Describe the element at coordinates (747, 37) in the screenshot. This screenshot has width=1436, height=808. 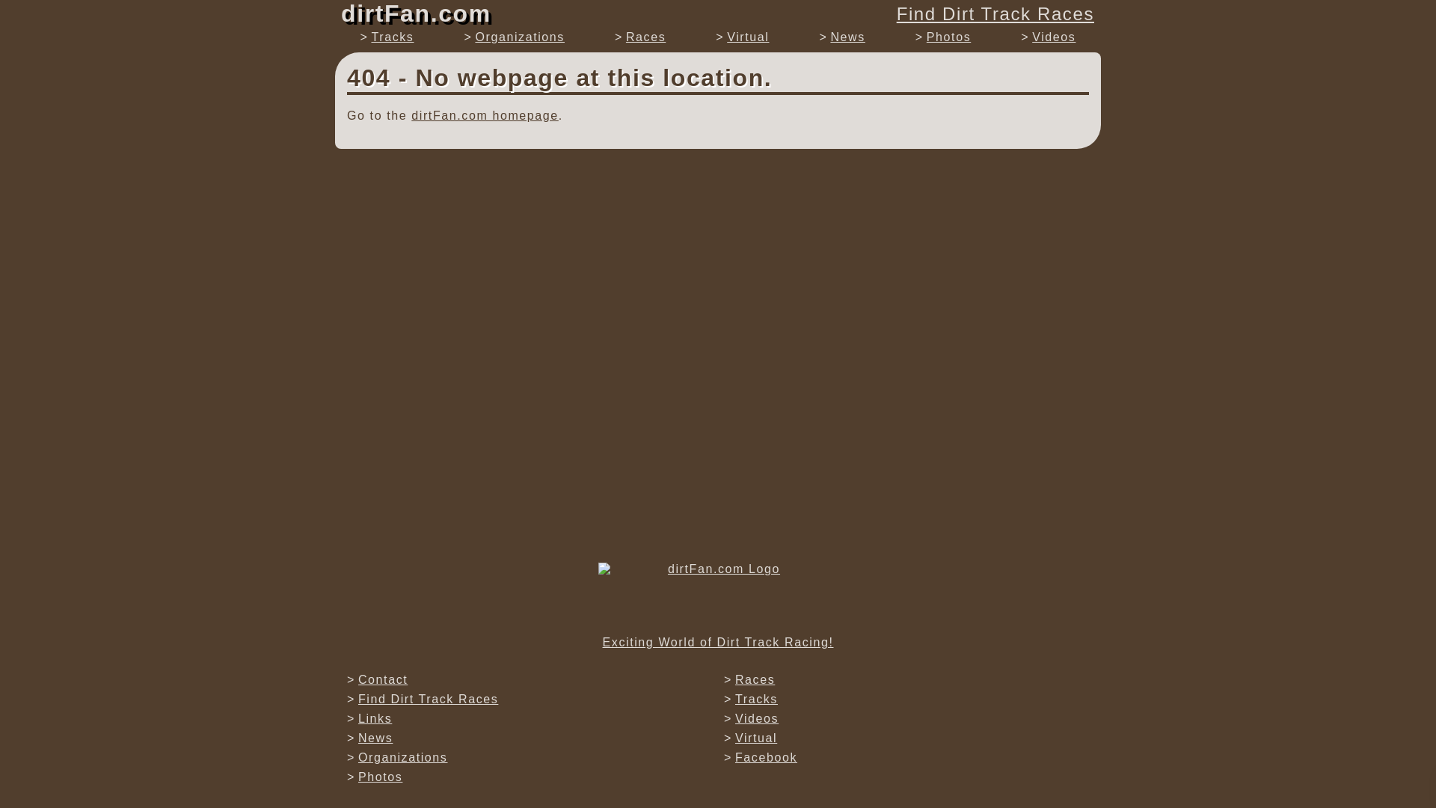
I see `Virtual` at that location.